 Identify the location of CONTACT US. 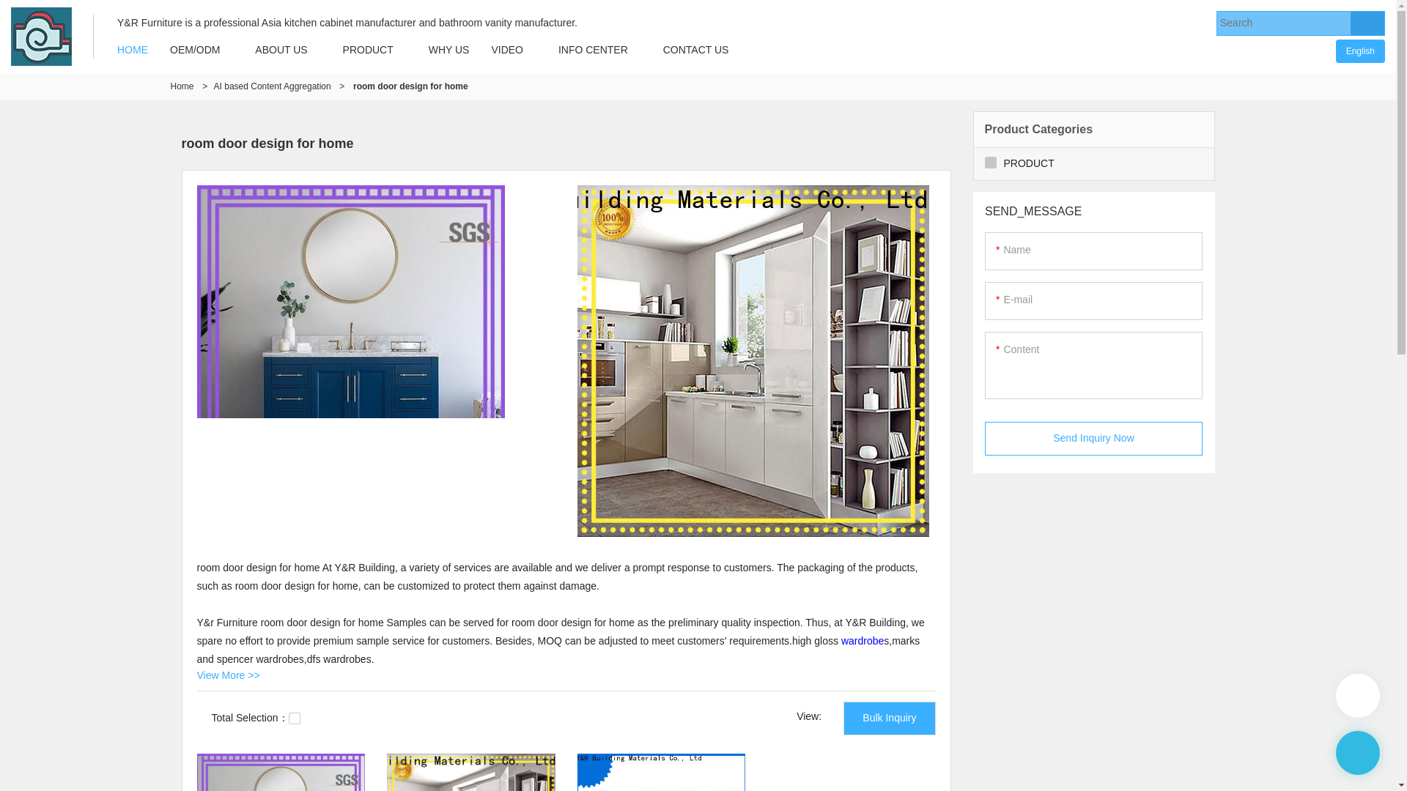
(696, 50).